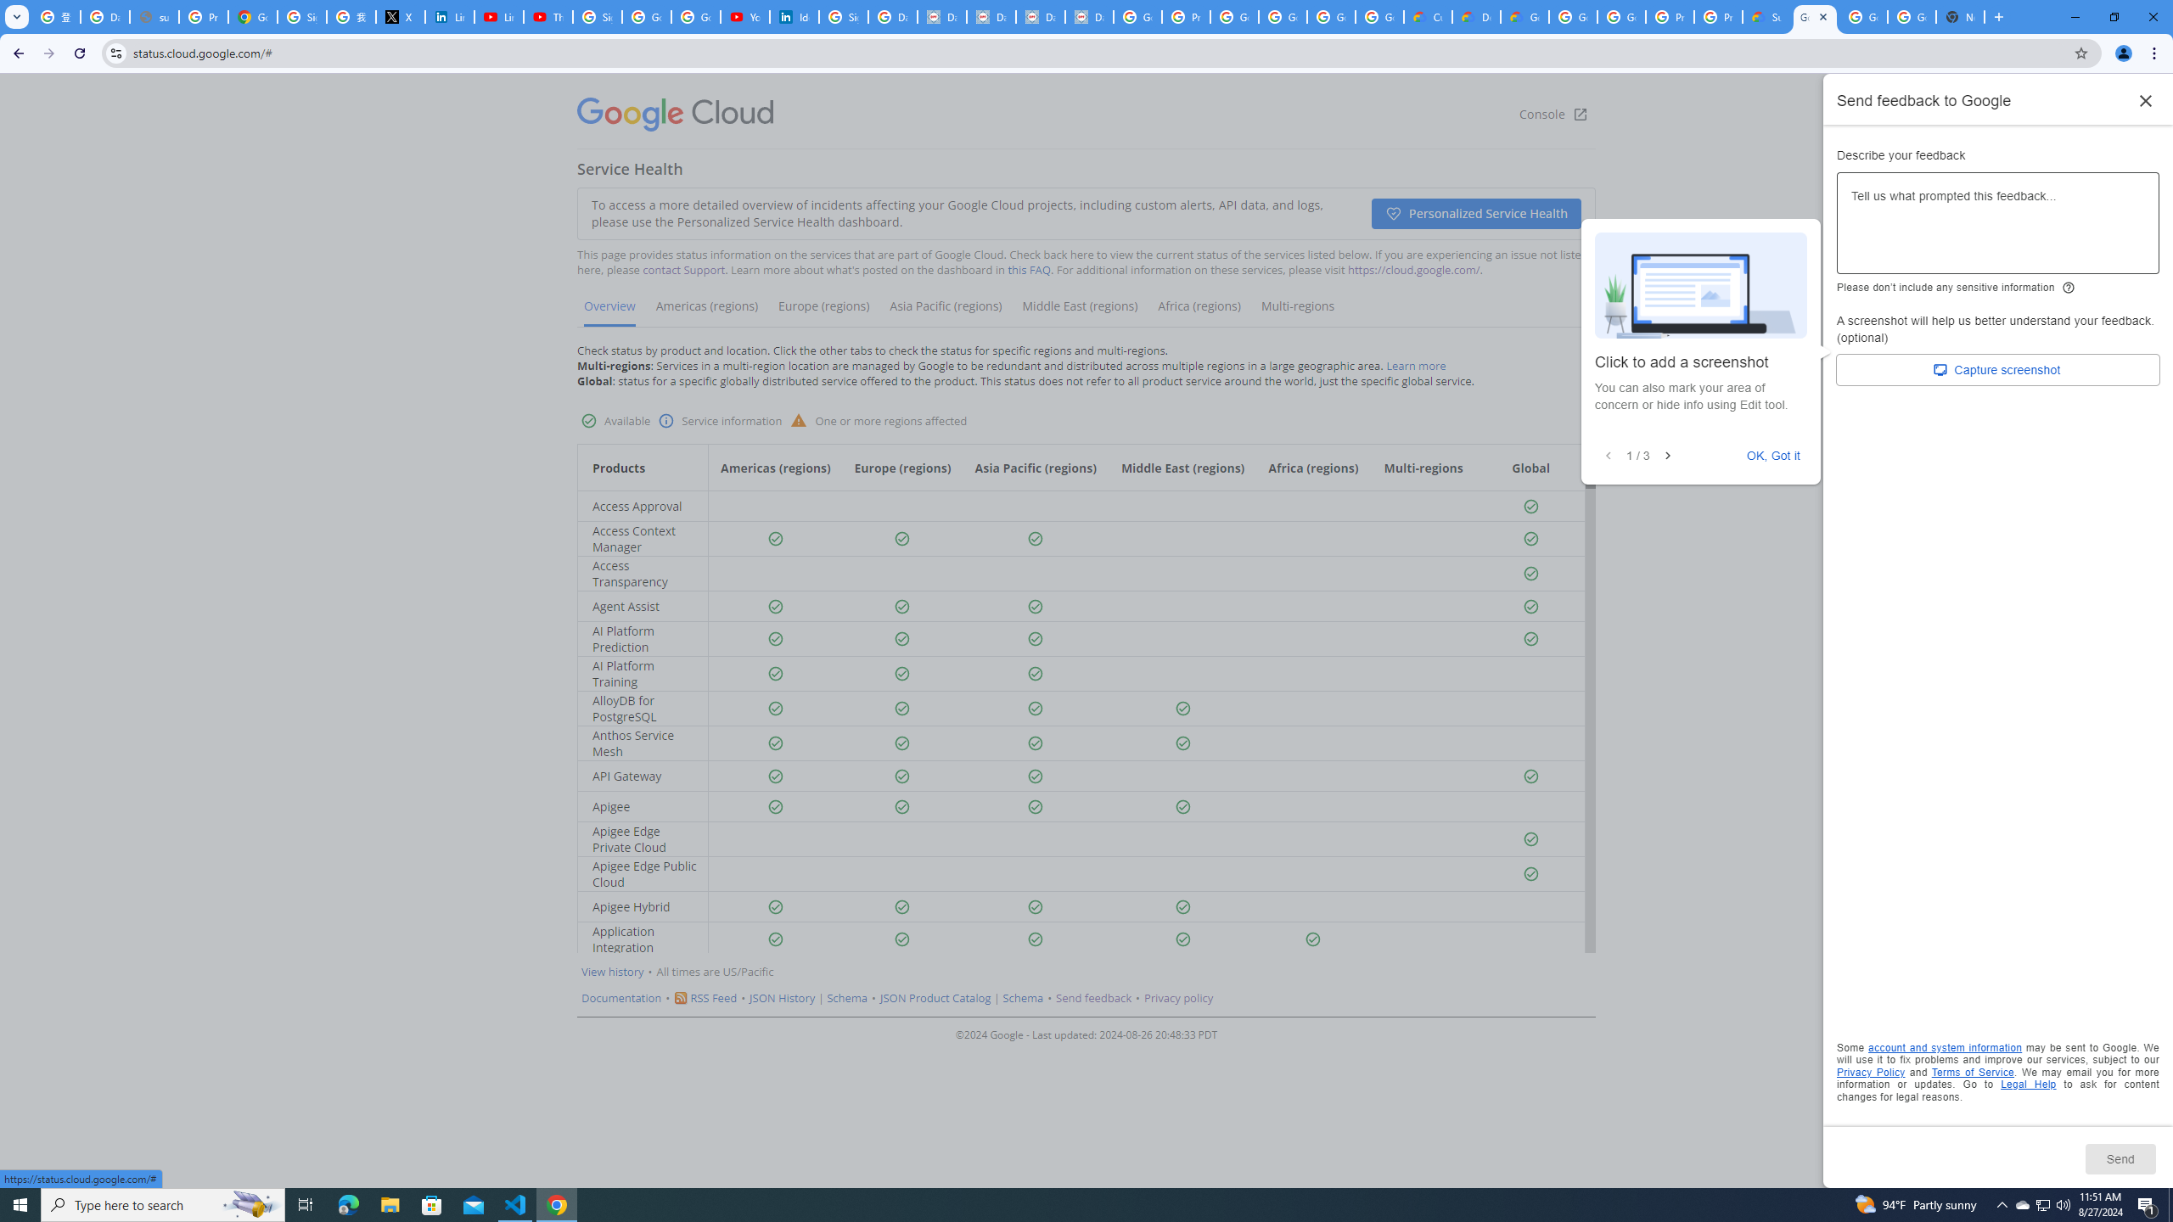  What do you see at coordinates (1093, 998) in the screenshot?
I see `Send feedback` at bounding box center [1093, 998].